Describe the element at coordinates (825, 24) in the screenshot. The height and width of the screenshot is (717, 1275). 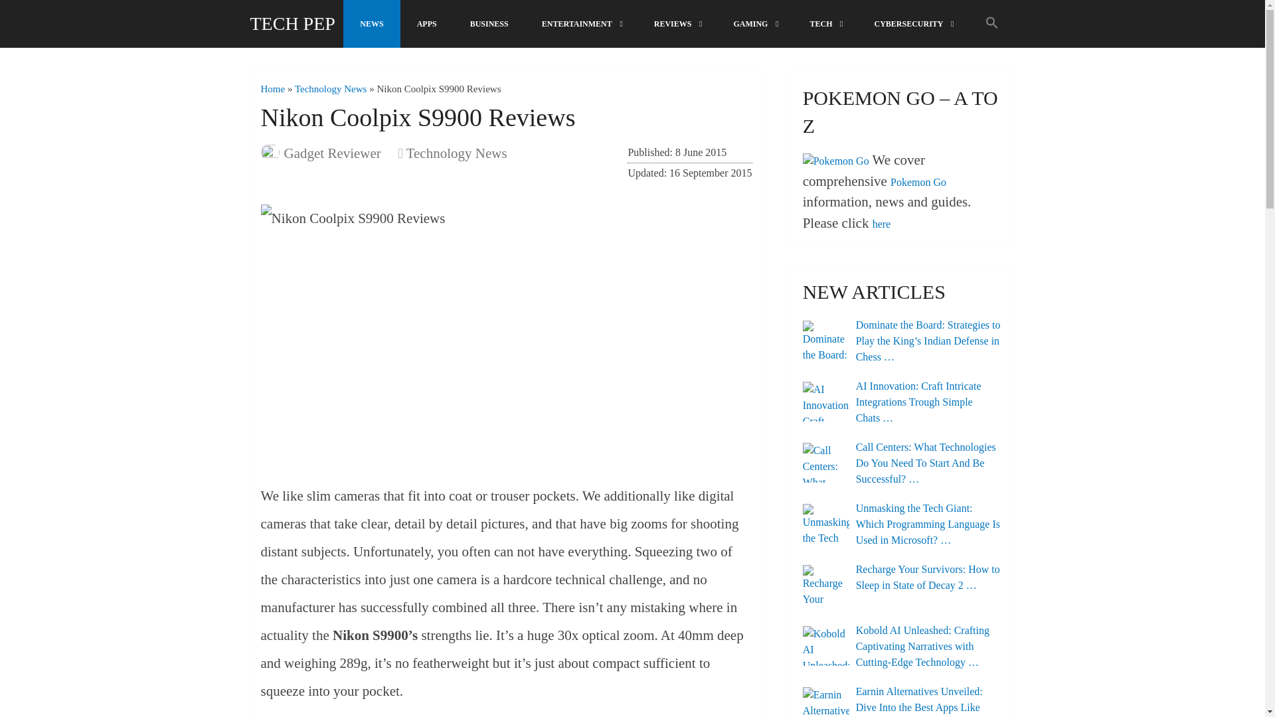
I see `TECH` at that location.